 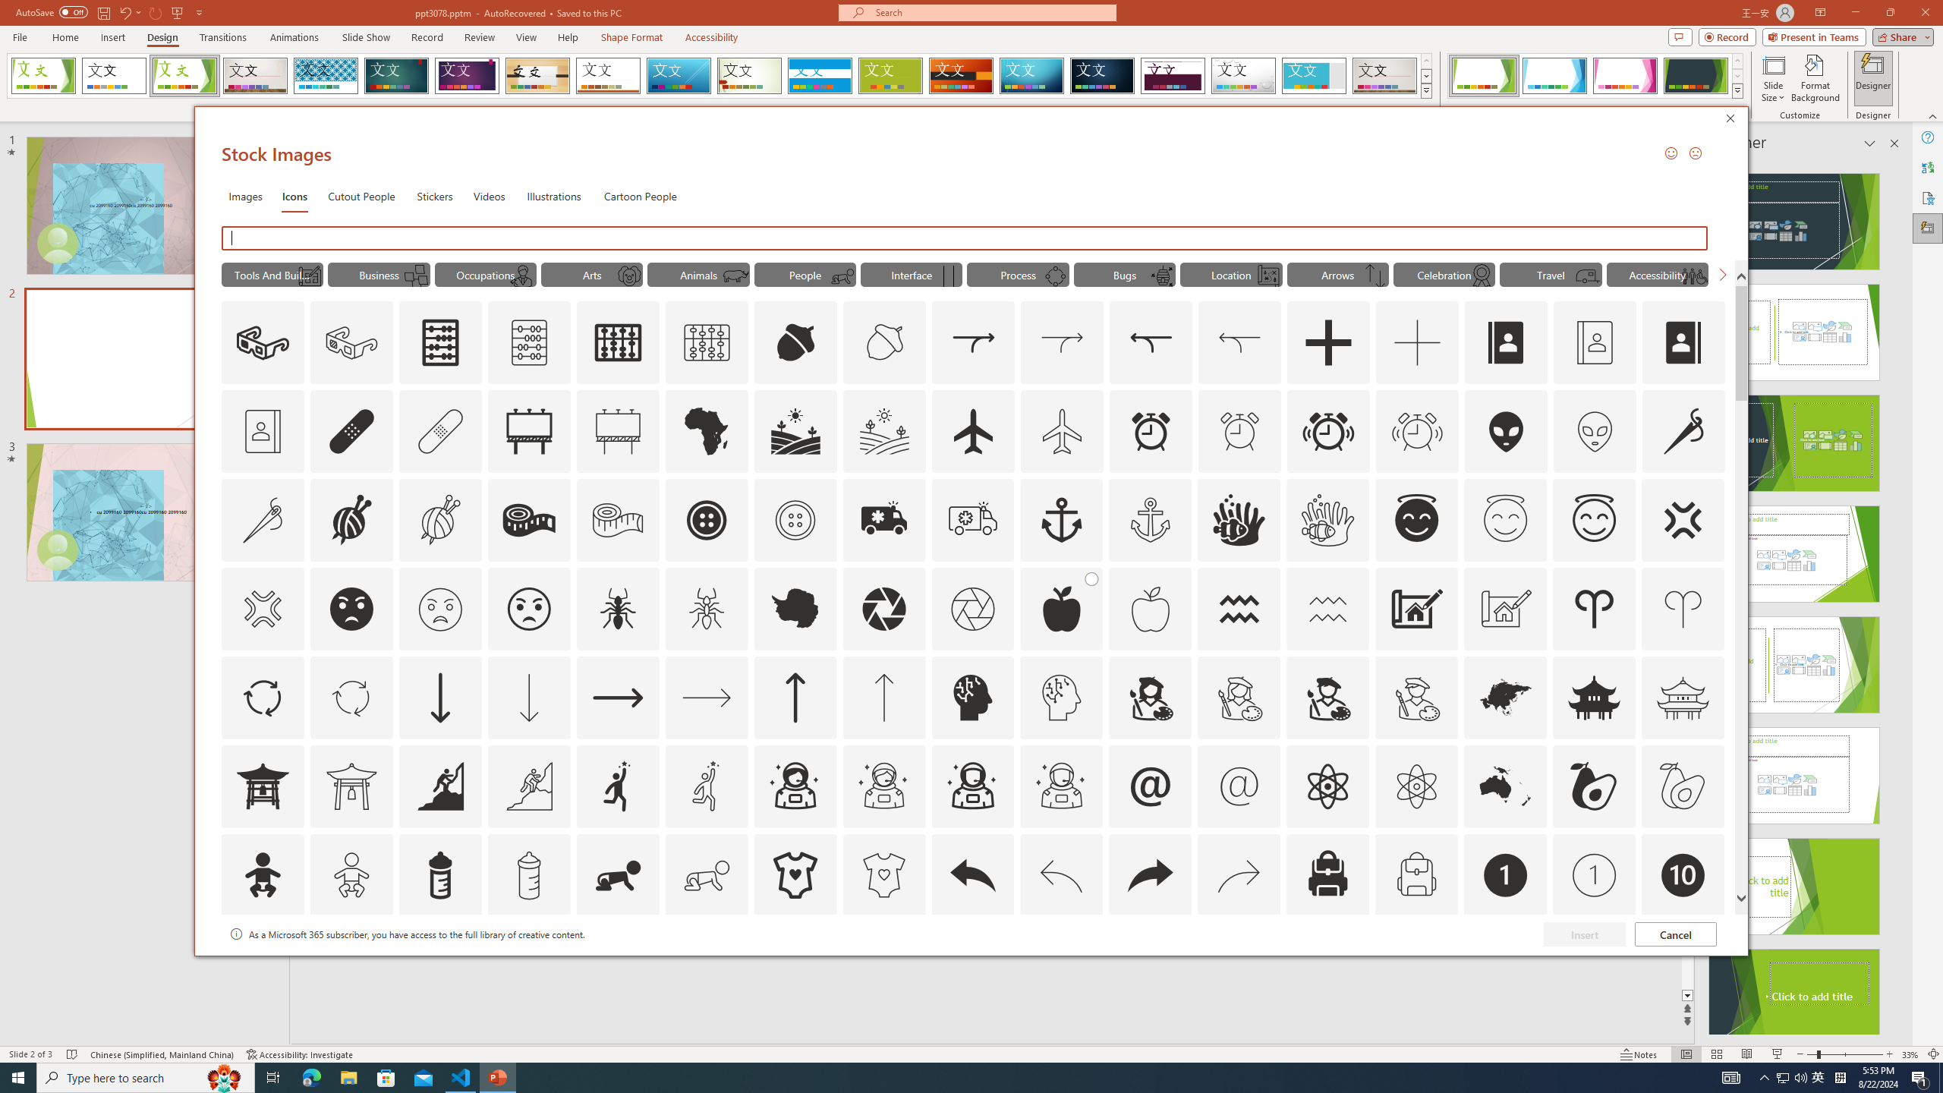 I want to click on AutomationID: Icons_Agriculture_M, so click(x=885, y=431).